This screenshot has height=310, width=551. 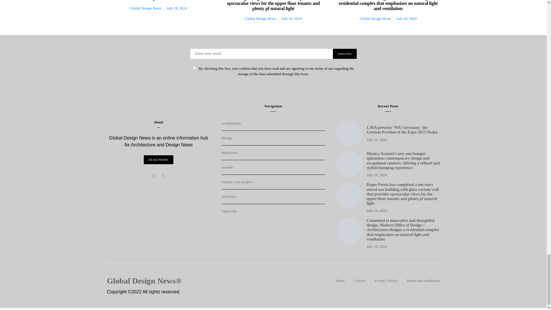 I want to click on View all posts by Global Design News, so click(x=261, y=18).